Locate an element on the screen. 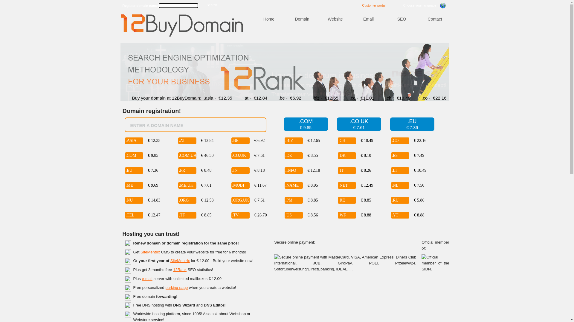 Image resolution: width=574 pixels, height=322 pixels. Domain registration is located at coordinates (302, 24).